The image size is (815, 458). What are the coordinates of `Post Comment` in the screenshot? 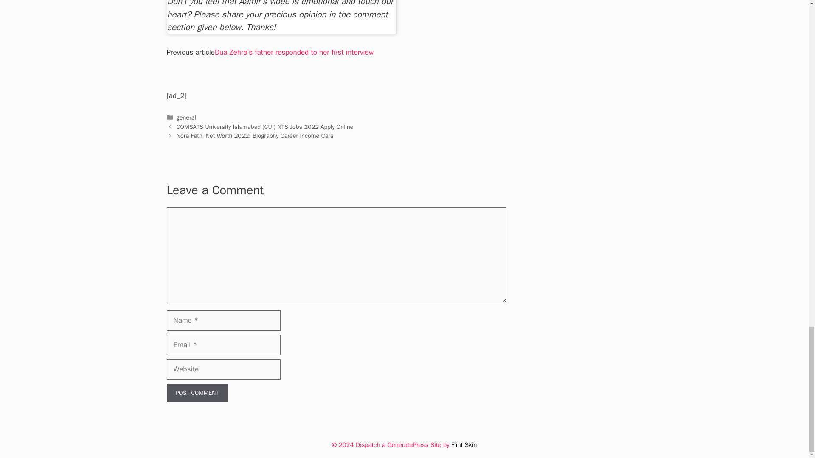 It's located at (197, 393).